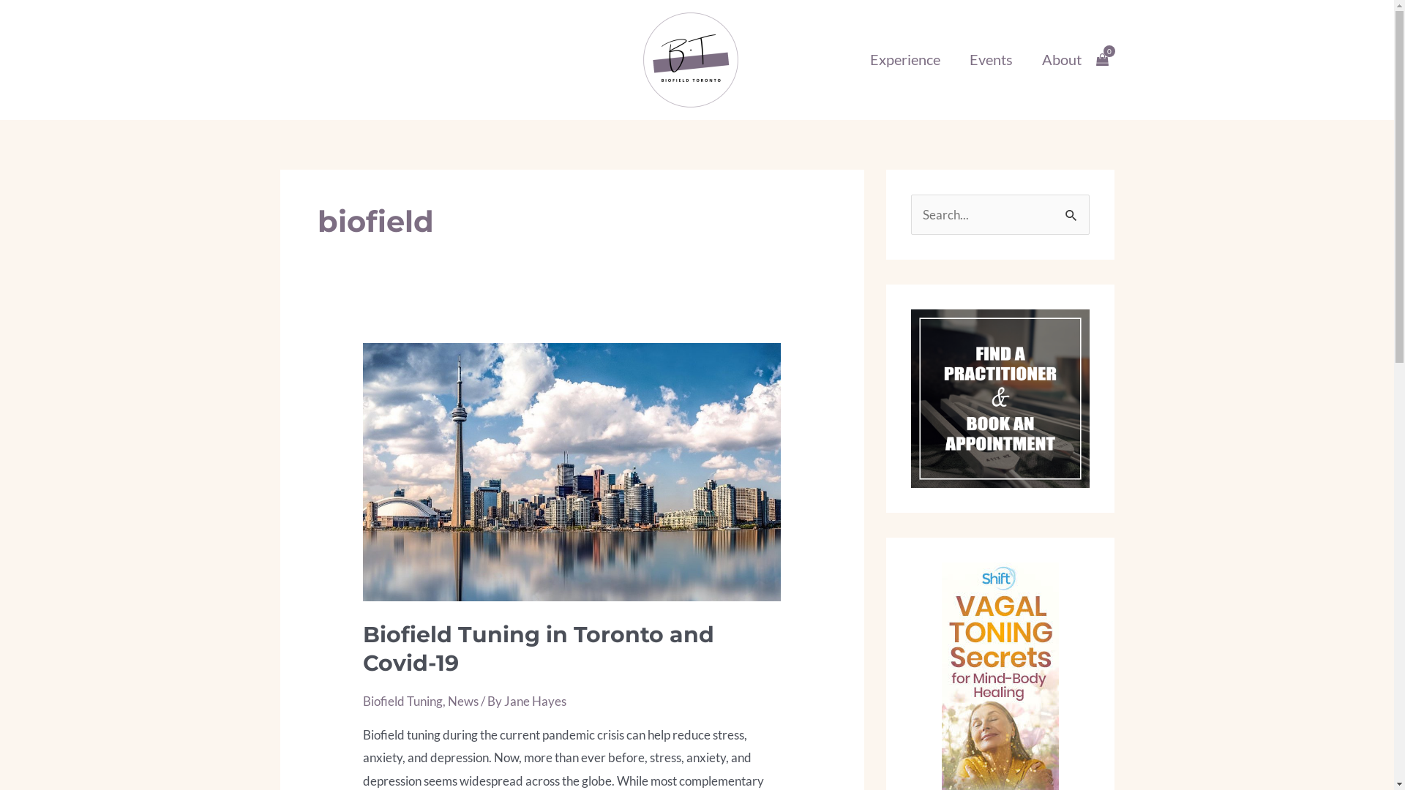  I want to click on Events, so click(991, 60).